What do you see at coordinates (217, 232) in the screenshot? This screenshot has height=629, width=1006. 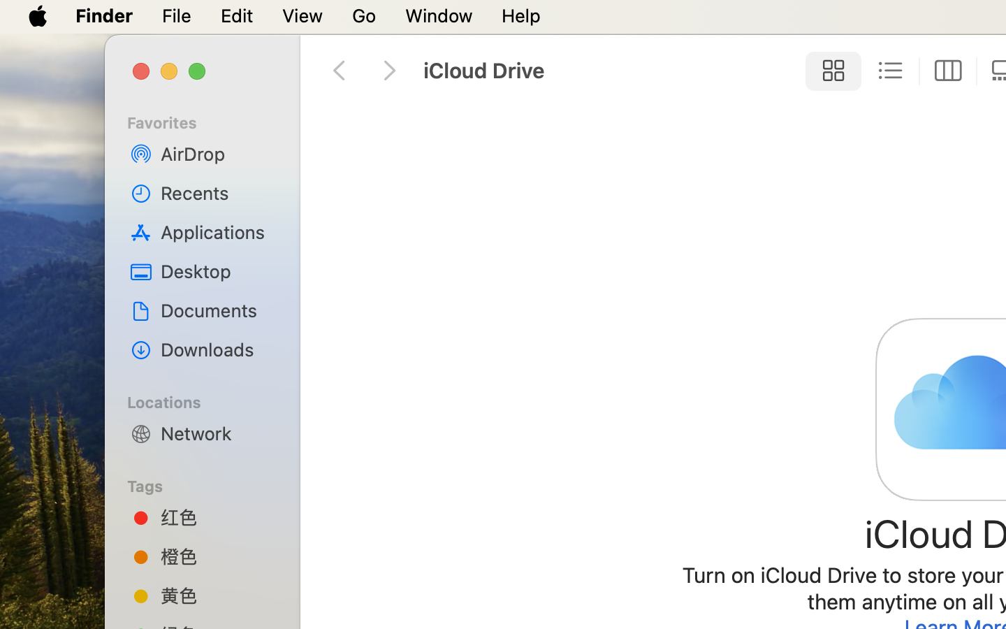 I see `Applications` at bounding box center [217, 232].